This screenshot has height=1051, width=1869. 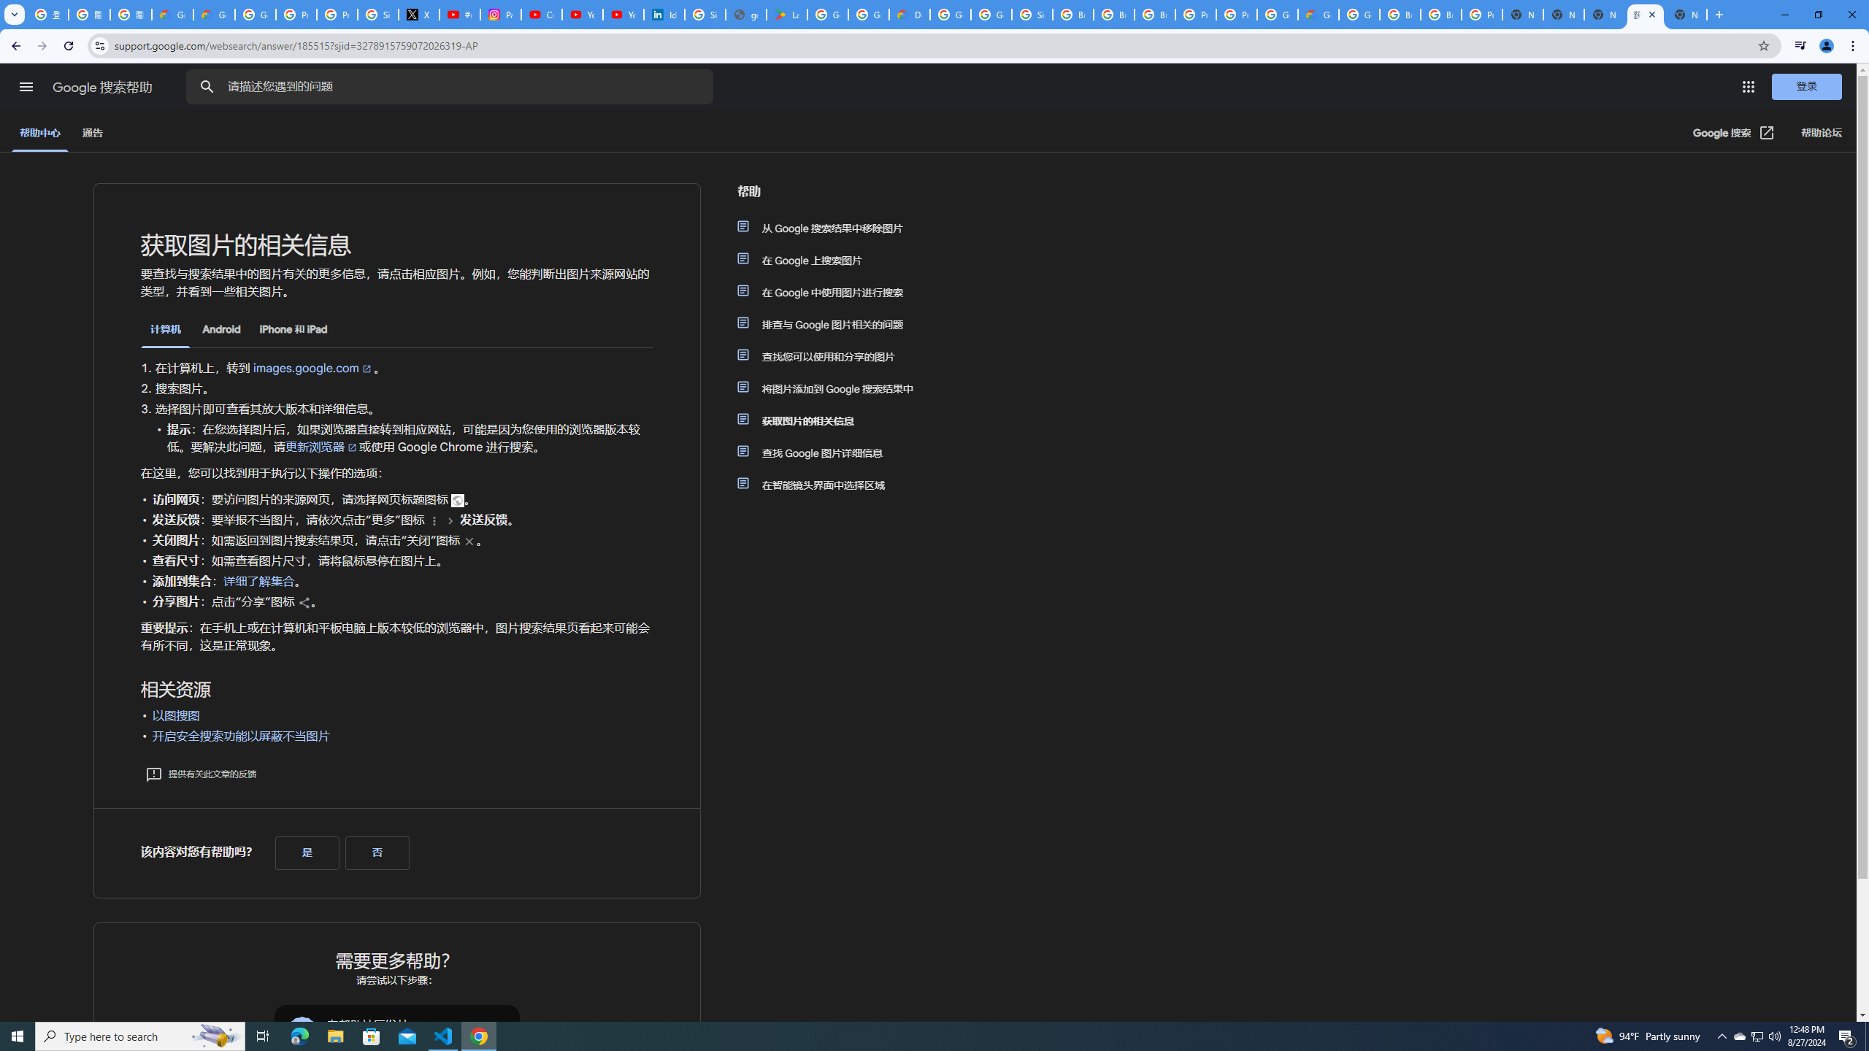 What do you see at coordinates (1277, 15) in the screenshot?
I see `Google Cloud Platform` at bounding box center [1277, 15].